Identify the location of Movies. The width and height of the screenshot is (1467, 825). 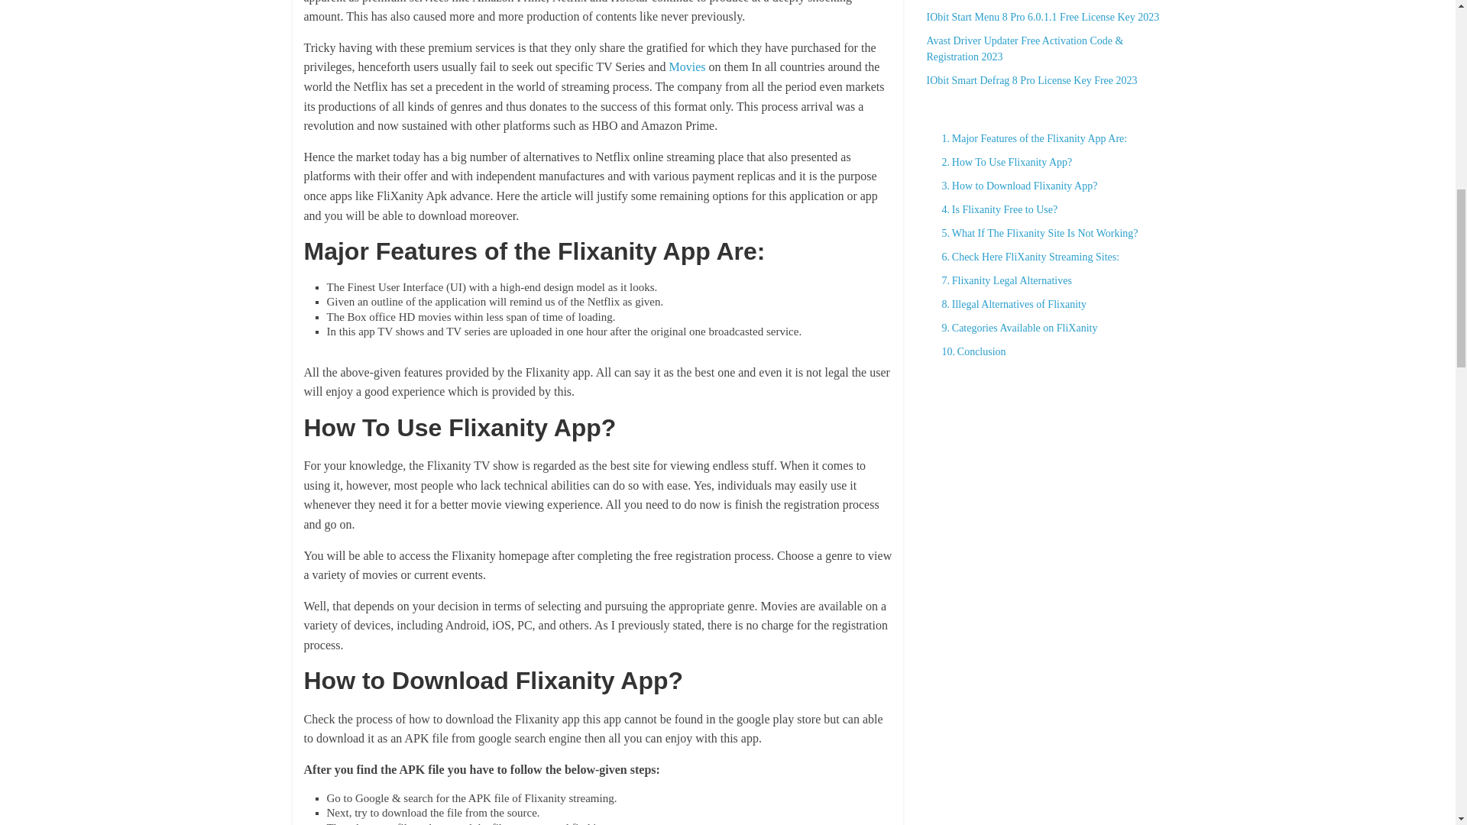
(687, 66).